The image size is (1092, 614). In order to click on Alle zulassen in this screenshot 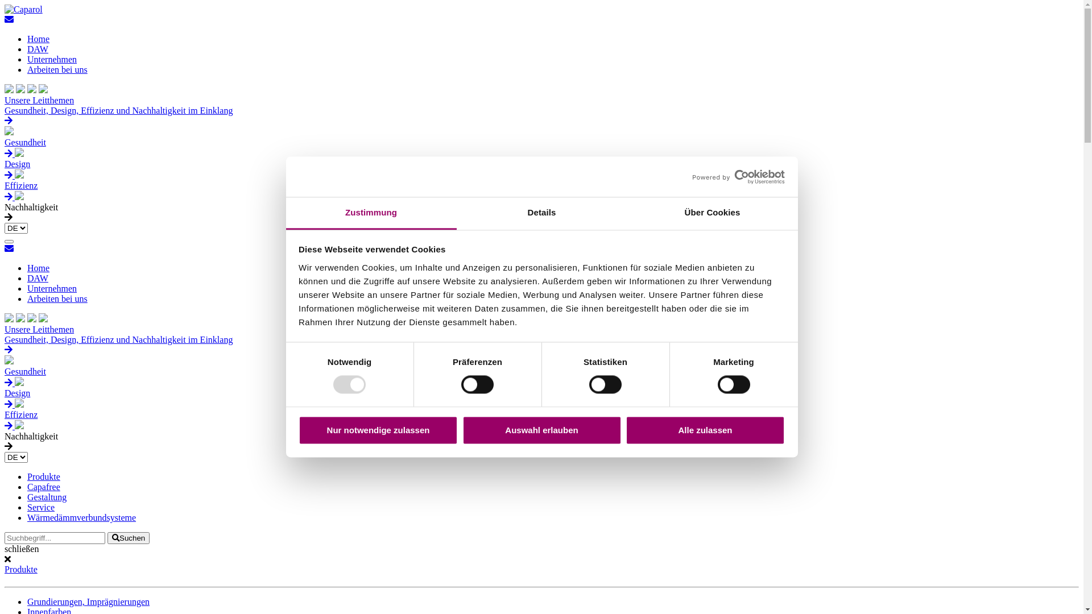, I will do `click(705, 430)`.